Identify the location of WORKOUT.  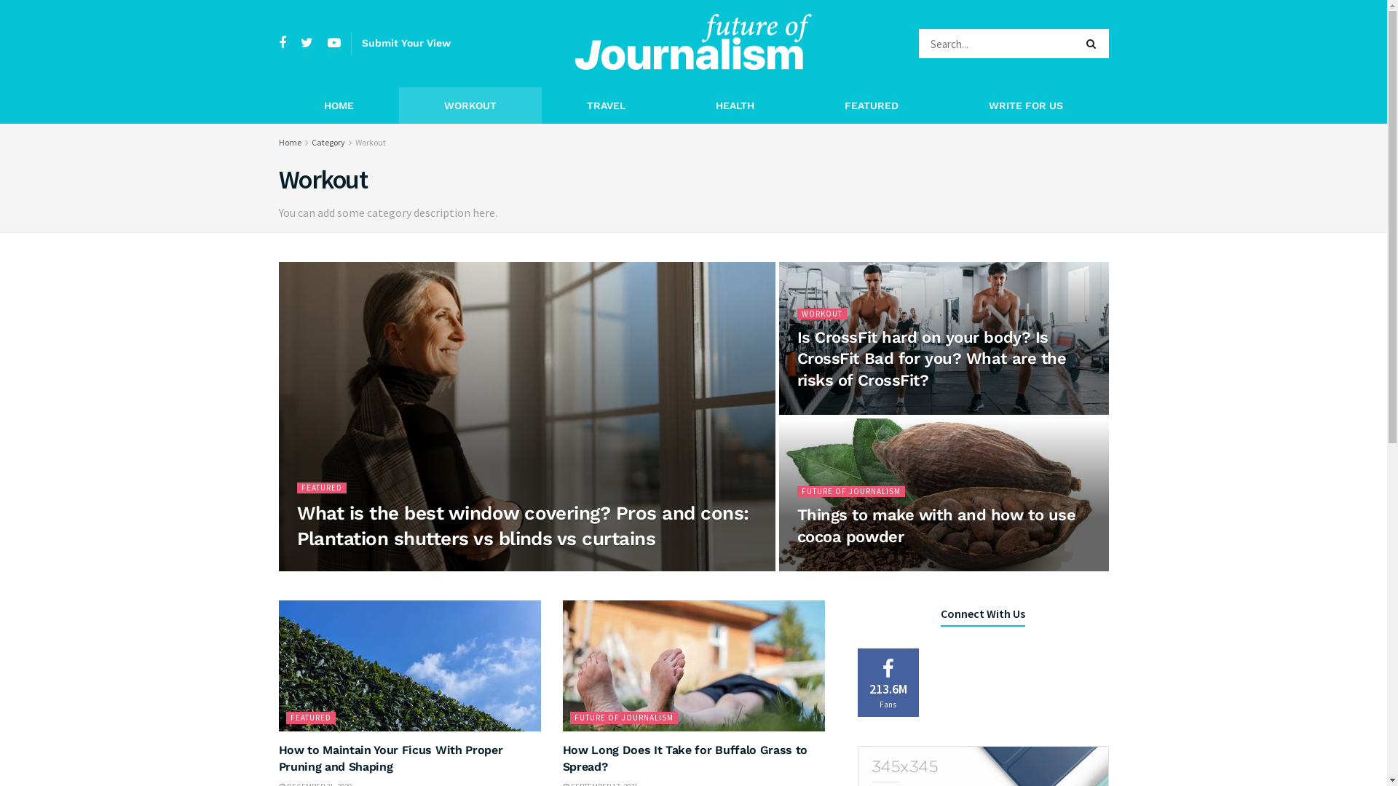
(821, 314).